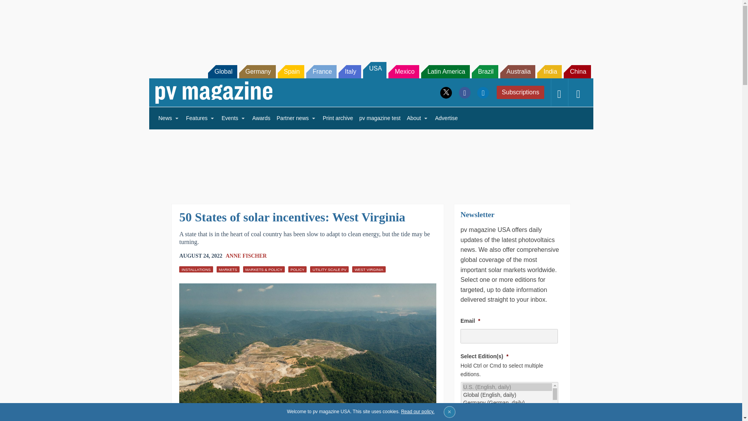 The width and height of the screenshot is (748, 421). Describe the element at coordinates (246, 256) in the screenshot. I see `Posts by Anne Fischer` at that location.